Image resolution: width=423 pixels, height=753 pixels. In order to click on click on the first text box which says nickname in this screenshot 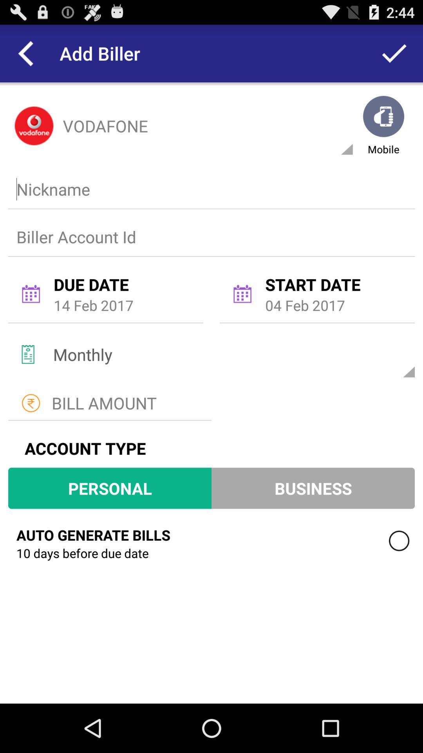, I will do `click(210, 189)`.